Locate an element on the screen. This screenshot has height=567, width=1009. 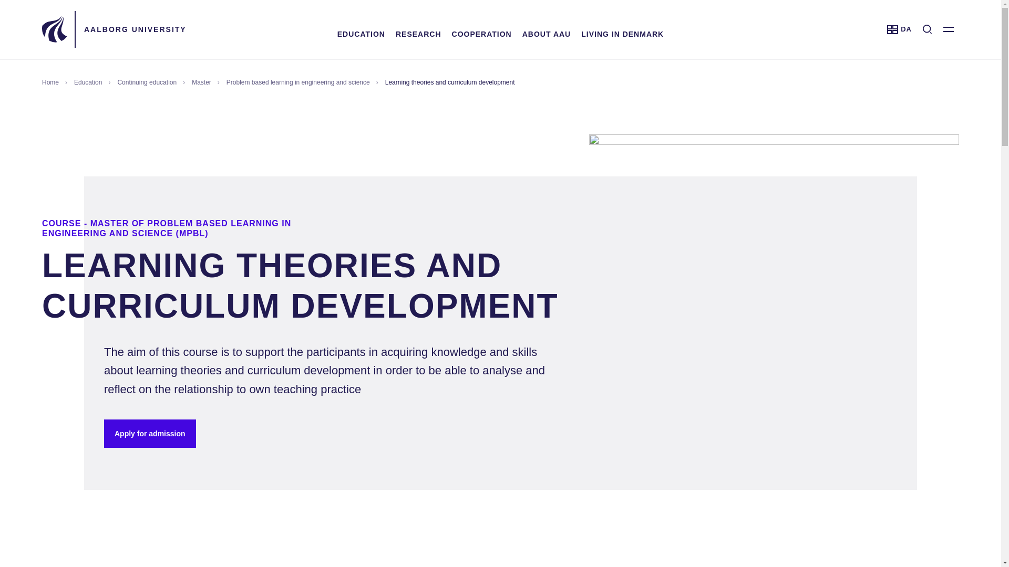
COOPERATION is located at coordinates (481, 34).